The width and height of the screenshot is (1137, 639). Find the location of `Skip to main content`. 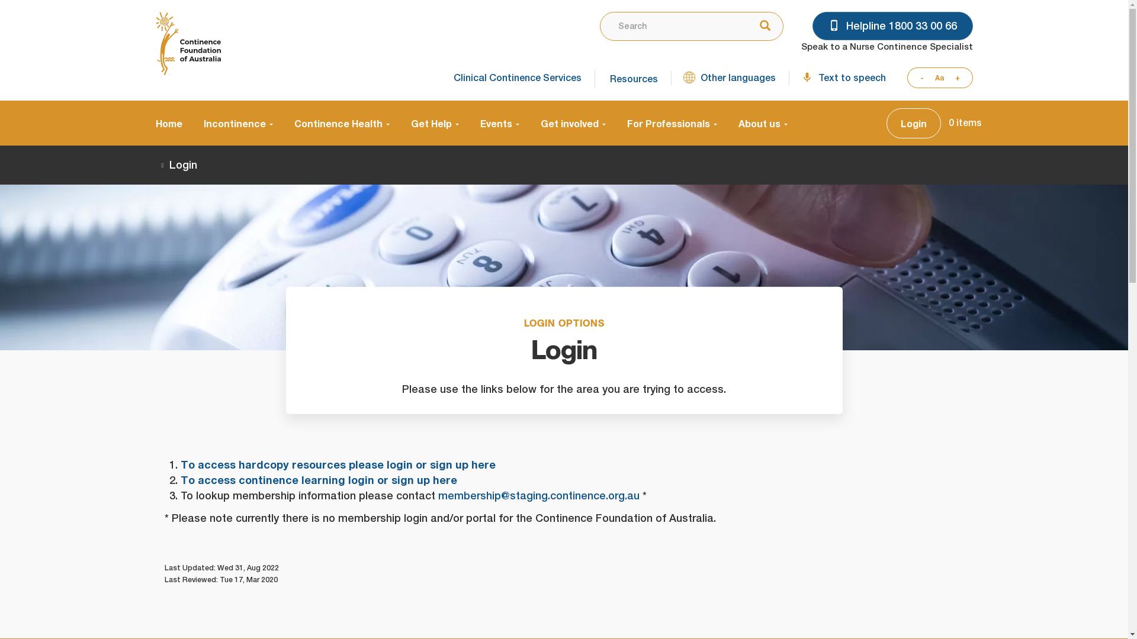

Skip to main content is located at coordinates (0, 0).